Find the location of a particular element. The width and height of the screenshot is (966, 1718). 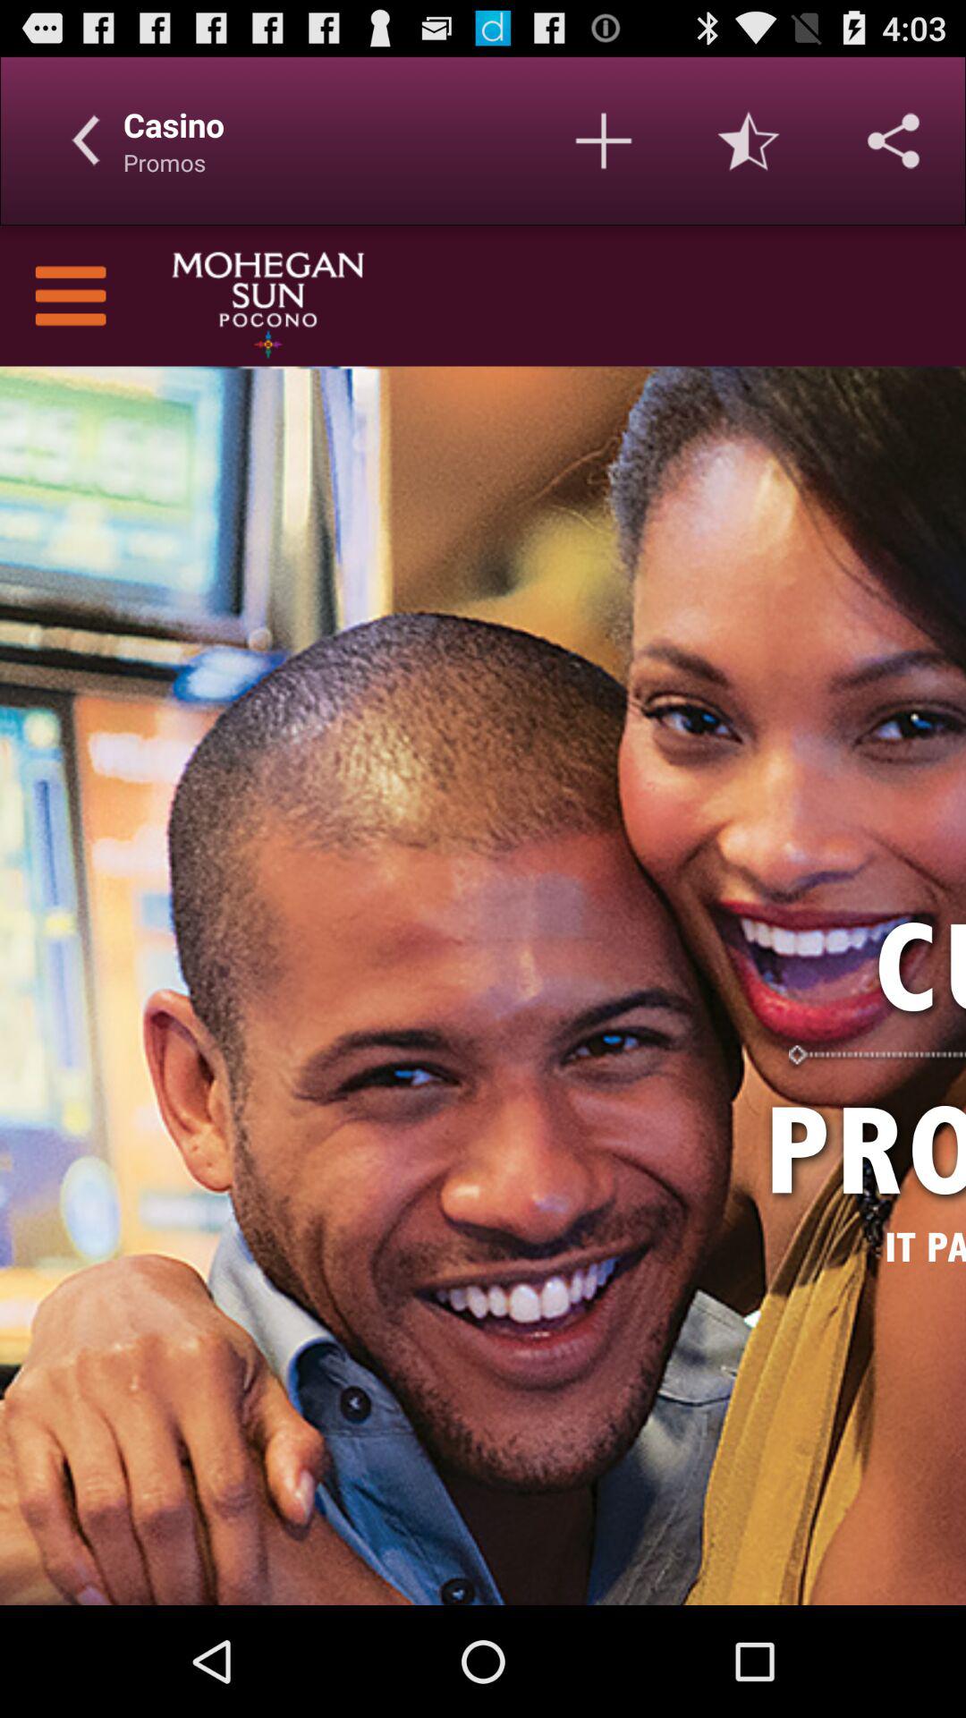

share link is located at coordinates (894, 140).